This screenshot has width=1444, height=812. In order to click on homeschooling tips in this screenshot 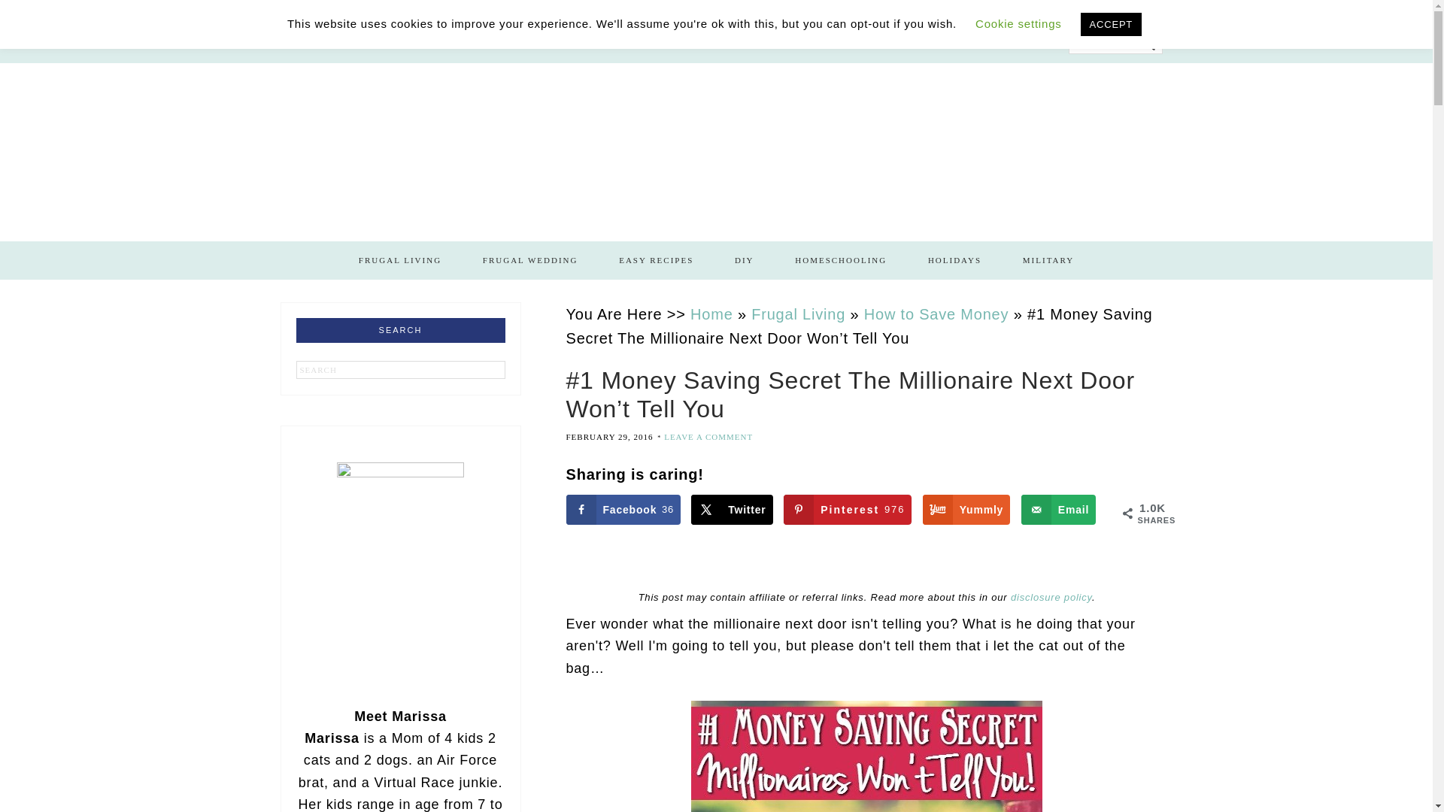, I will do `click(323, 44)`.